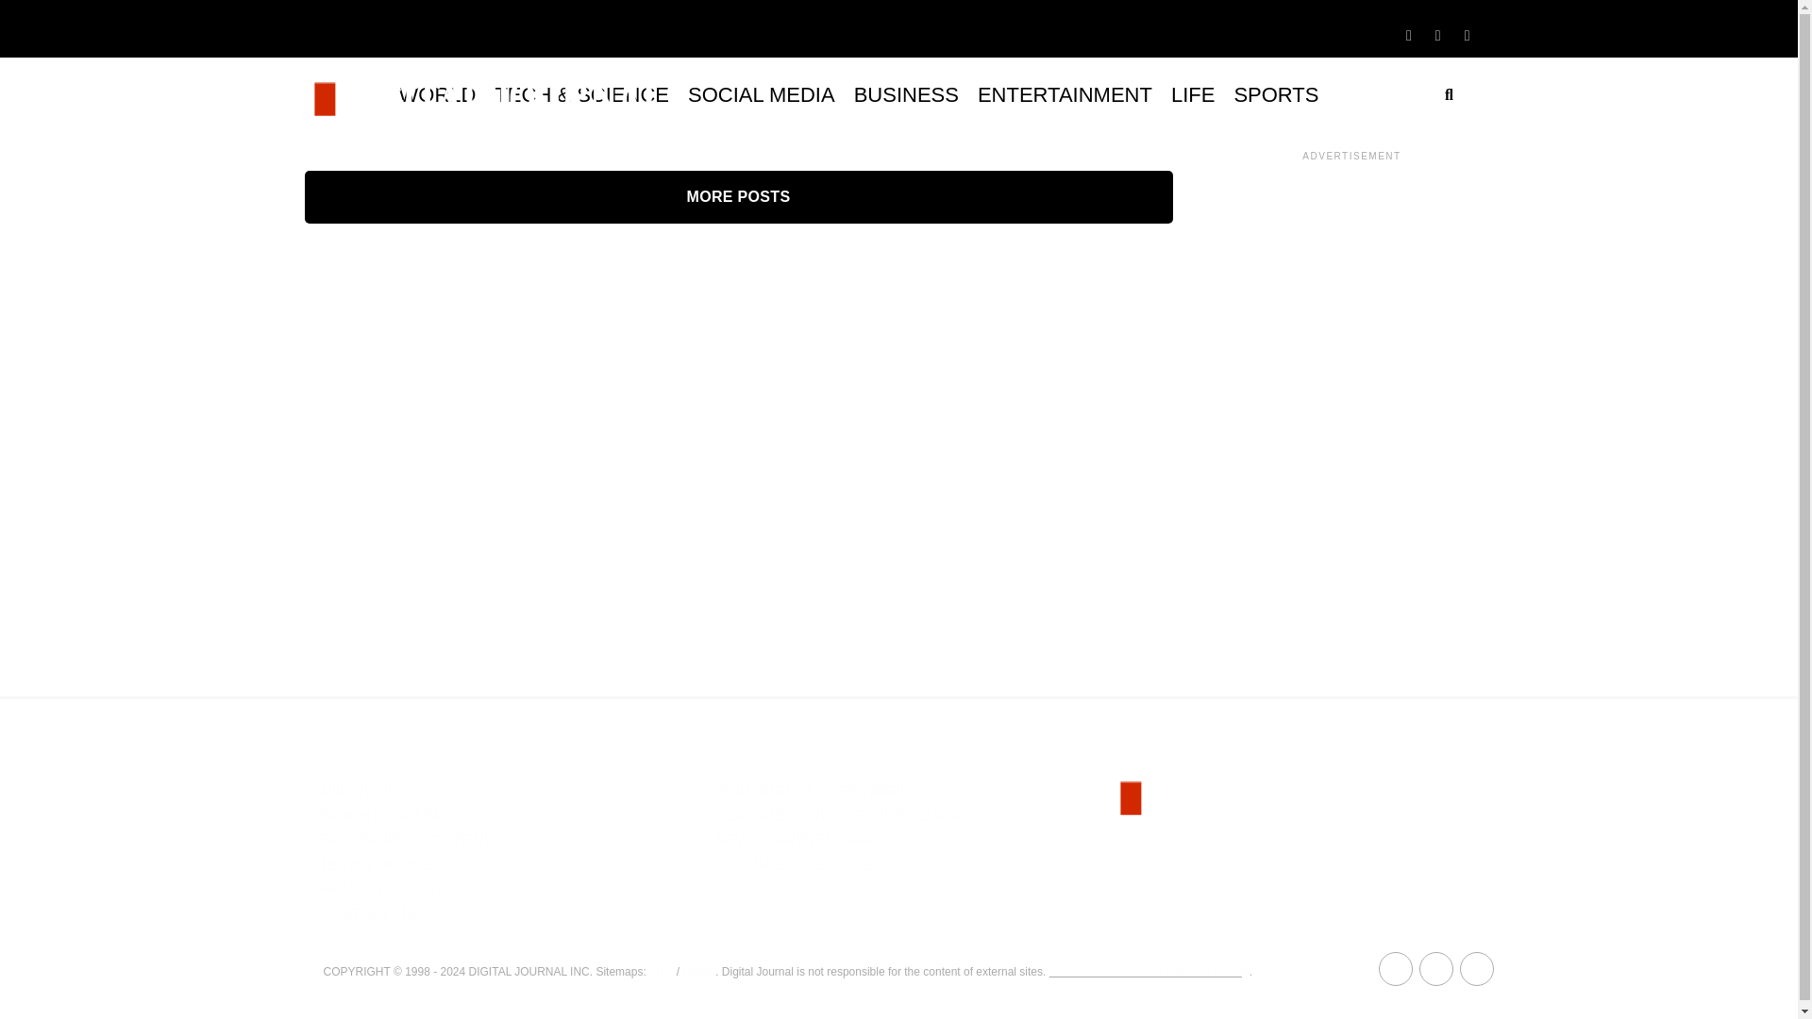  Describe the element at coordinates (1149, 970) in the screenshot. I see `Read more about our external linking` at that location.